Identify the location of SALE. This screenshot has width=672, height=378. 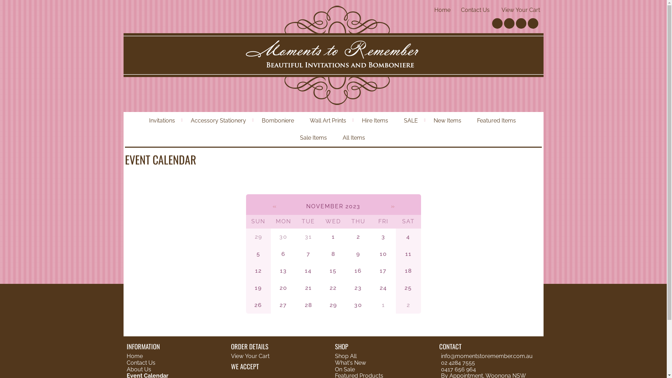
(412, 121).